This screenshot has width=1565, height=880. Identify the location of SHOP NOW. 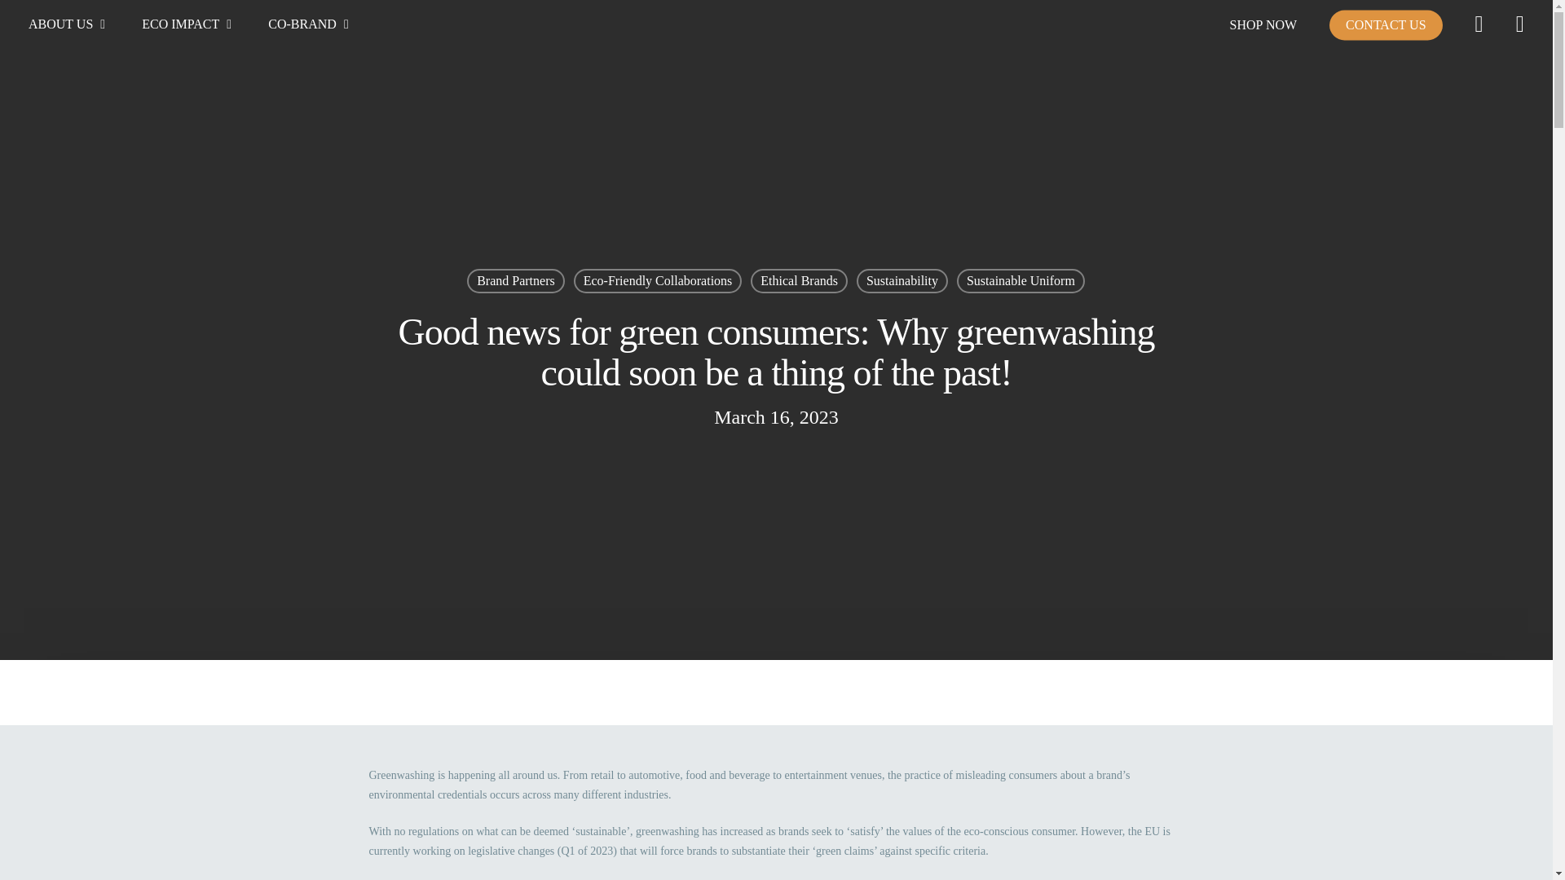
(1263, 24).